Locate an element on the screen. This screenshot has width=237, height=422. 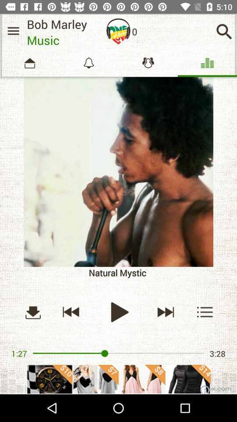
downloading is located at coordinates (33, 312).